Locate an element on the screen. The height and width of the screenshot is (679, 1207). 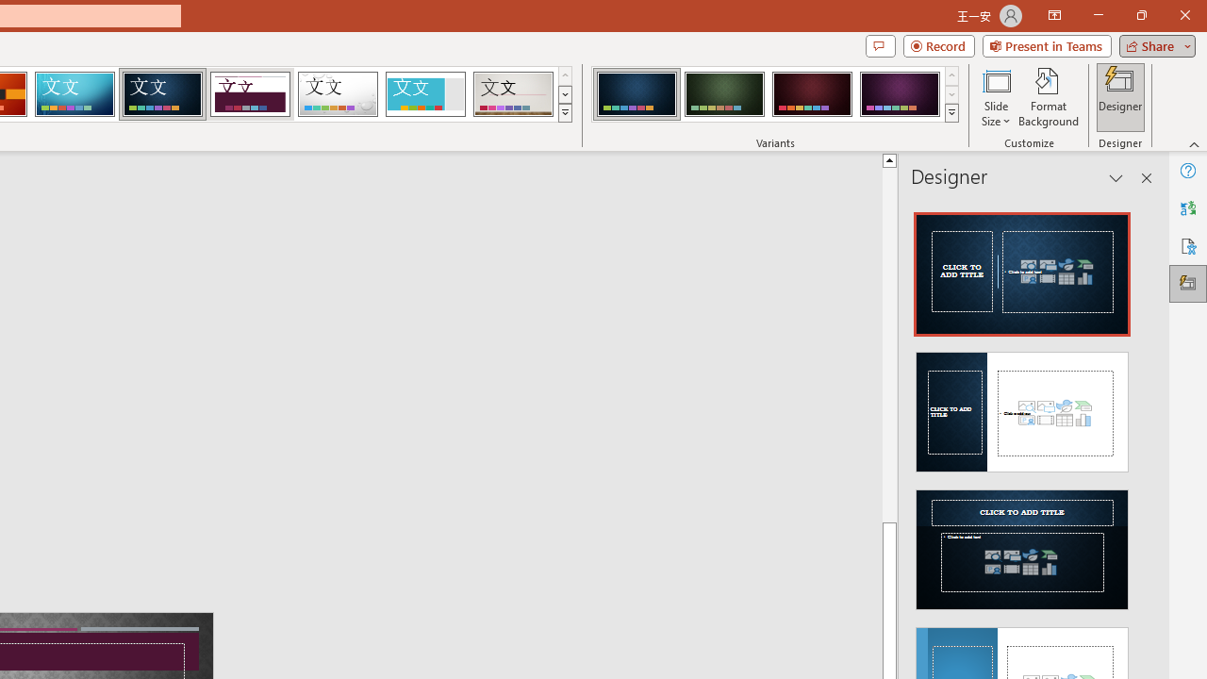
Comments is located at coordinates (880, 45).